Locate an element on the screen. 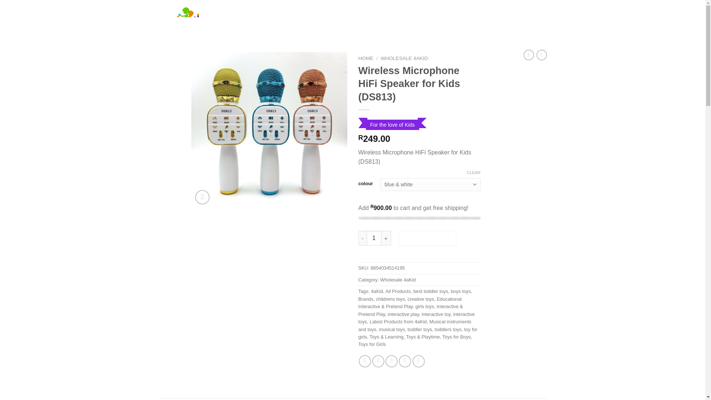 The image size is (711, 400). ADD TO CART is located at coordinates (427, 238).